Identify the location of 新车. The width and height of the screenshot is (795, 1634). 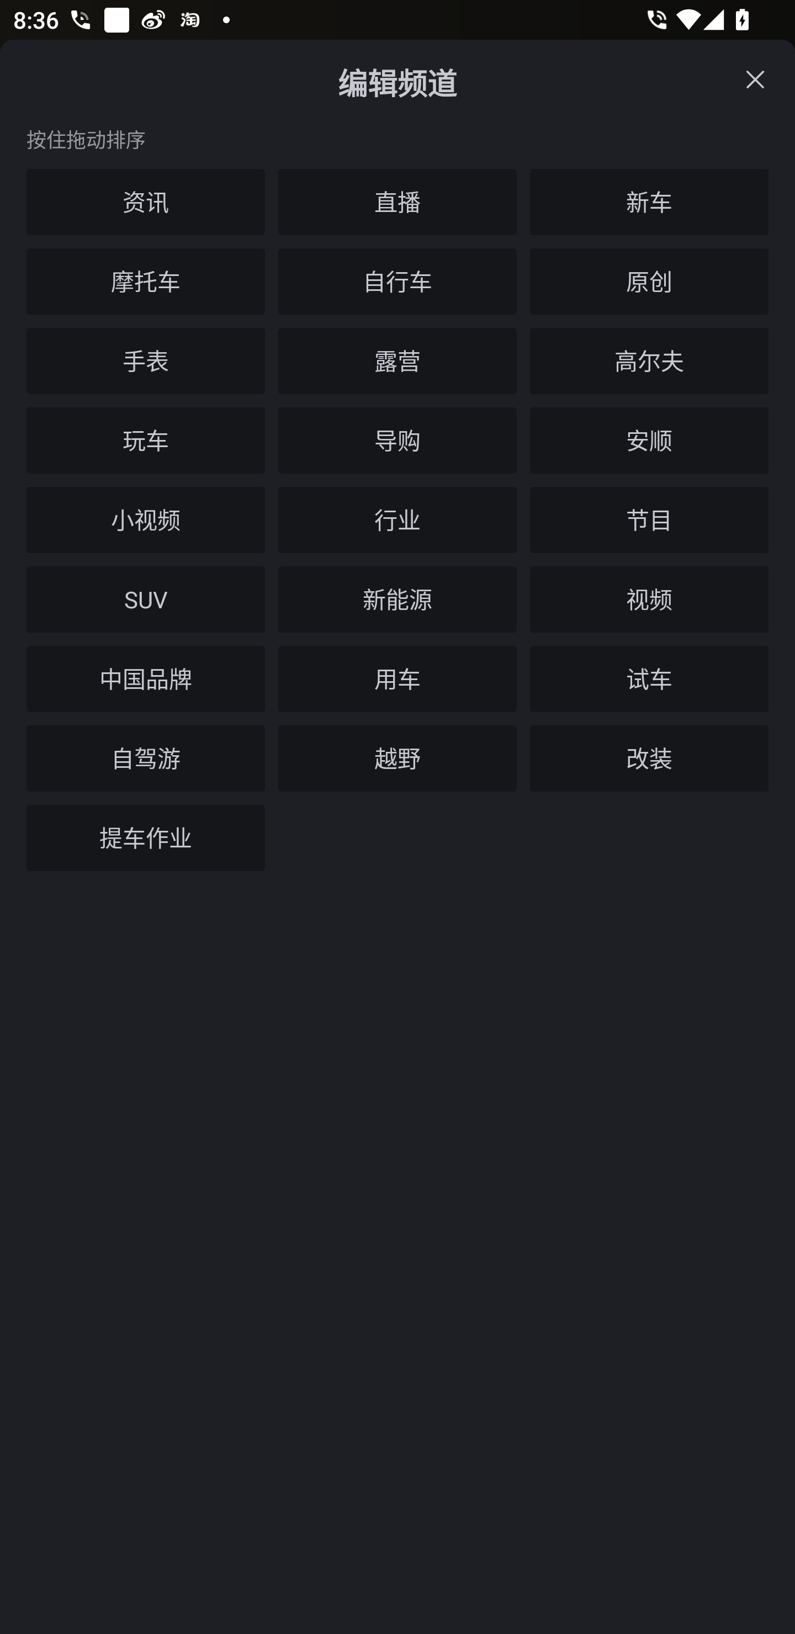
(649, 202).